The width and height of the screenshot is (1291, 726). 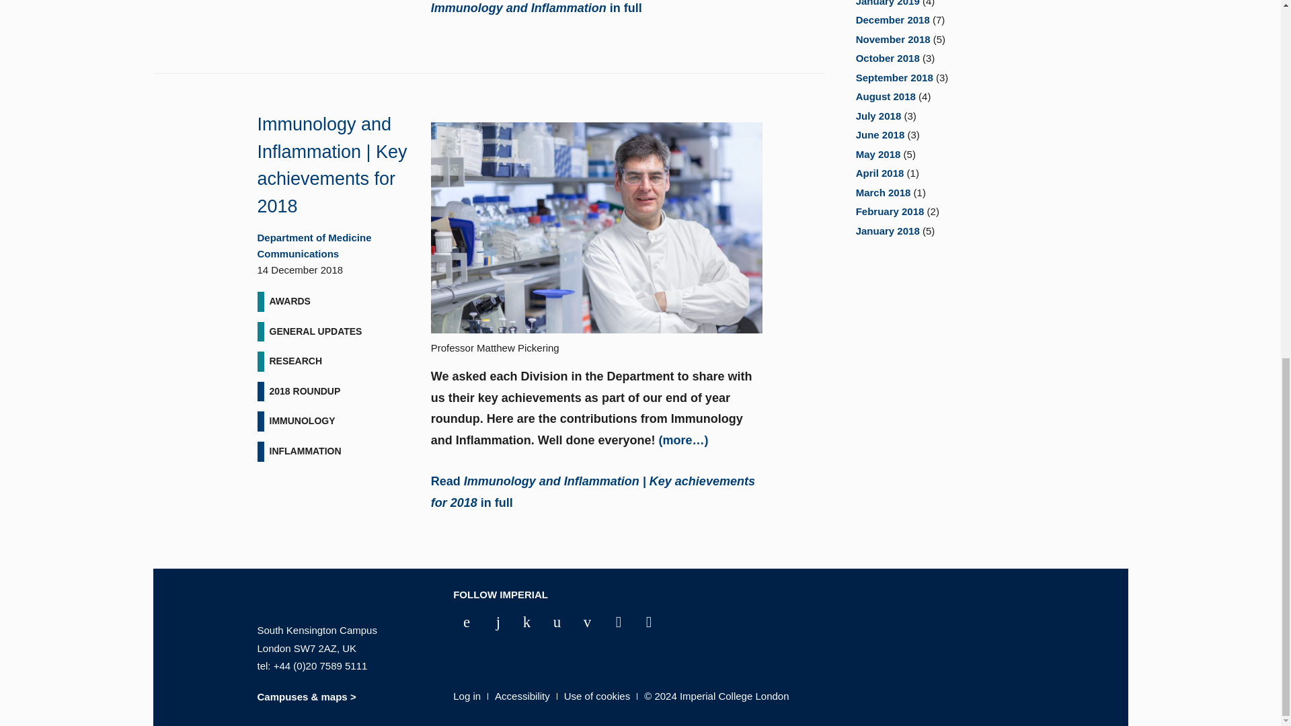 I want to click on View all posts in General updates, so click(x=315, y=332).